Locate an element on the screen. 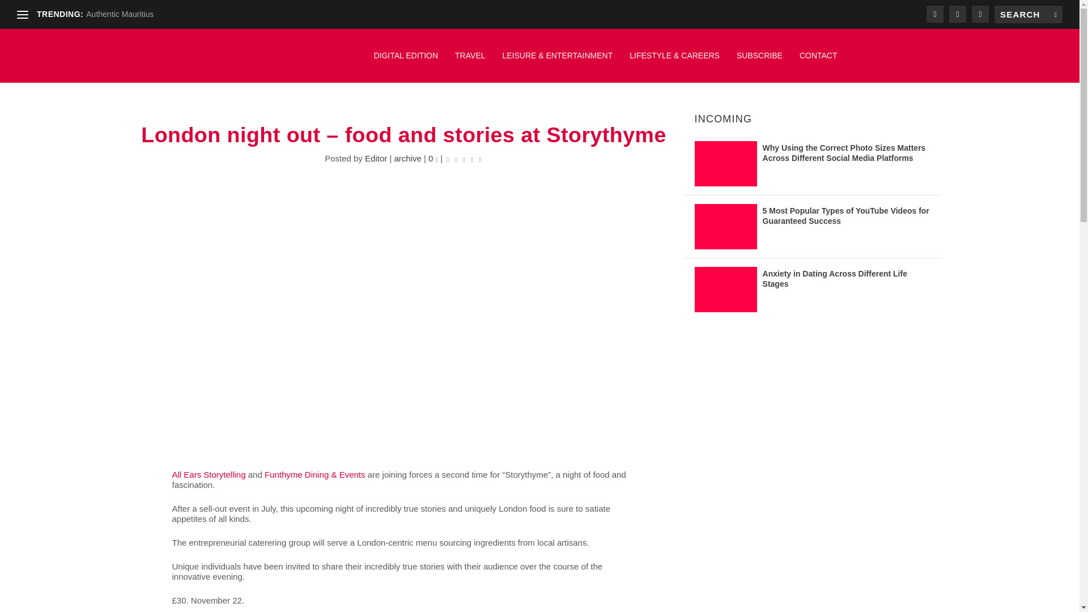  Search for: is located at coordinates (1028, 14).